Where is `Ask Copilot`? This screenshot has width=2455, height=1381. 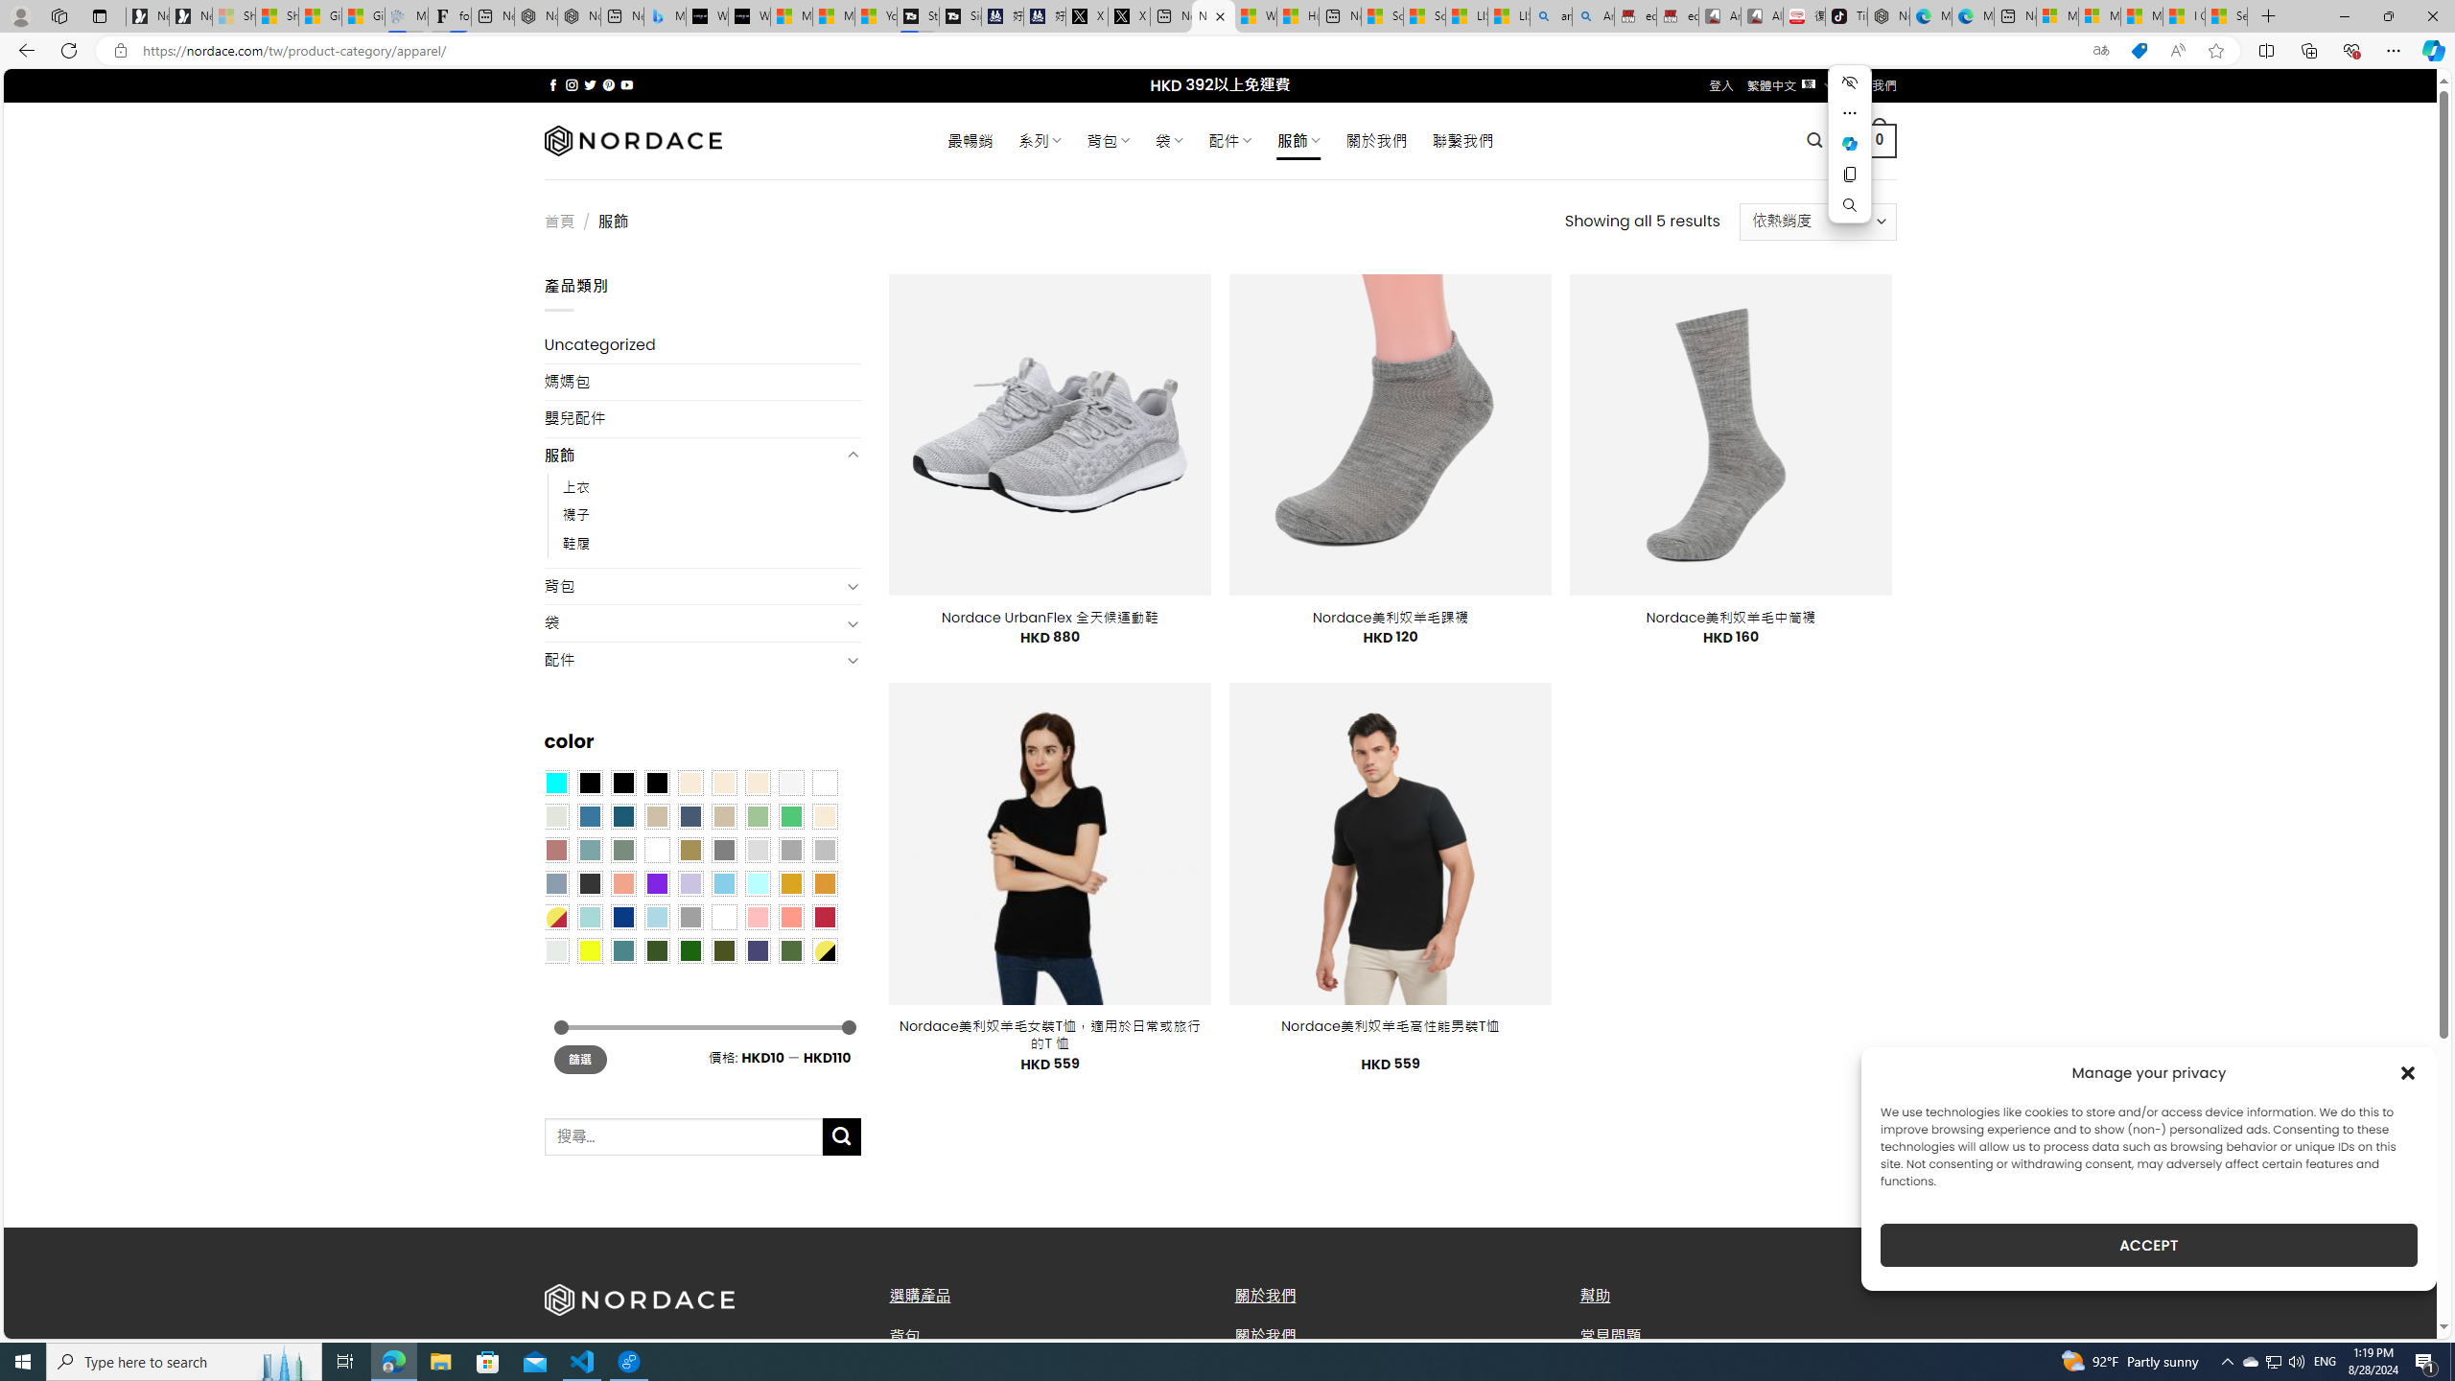 Ask Copilot is located at coordinates (1849, 143).